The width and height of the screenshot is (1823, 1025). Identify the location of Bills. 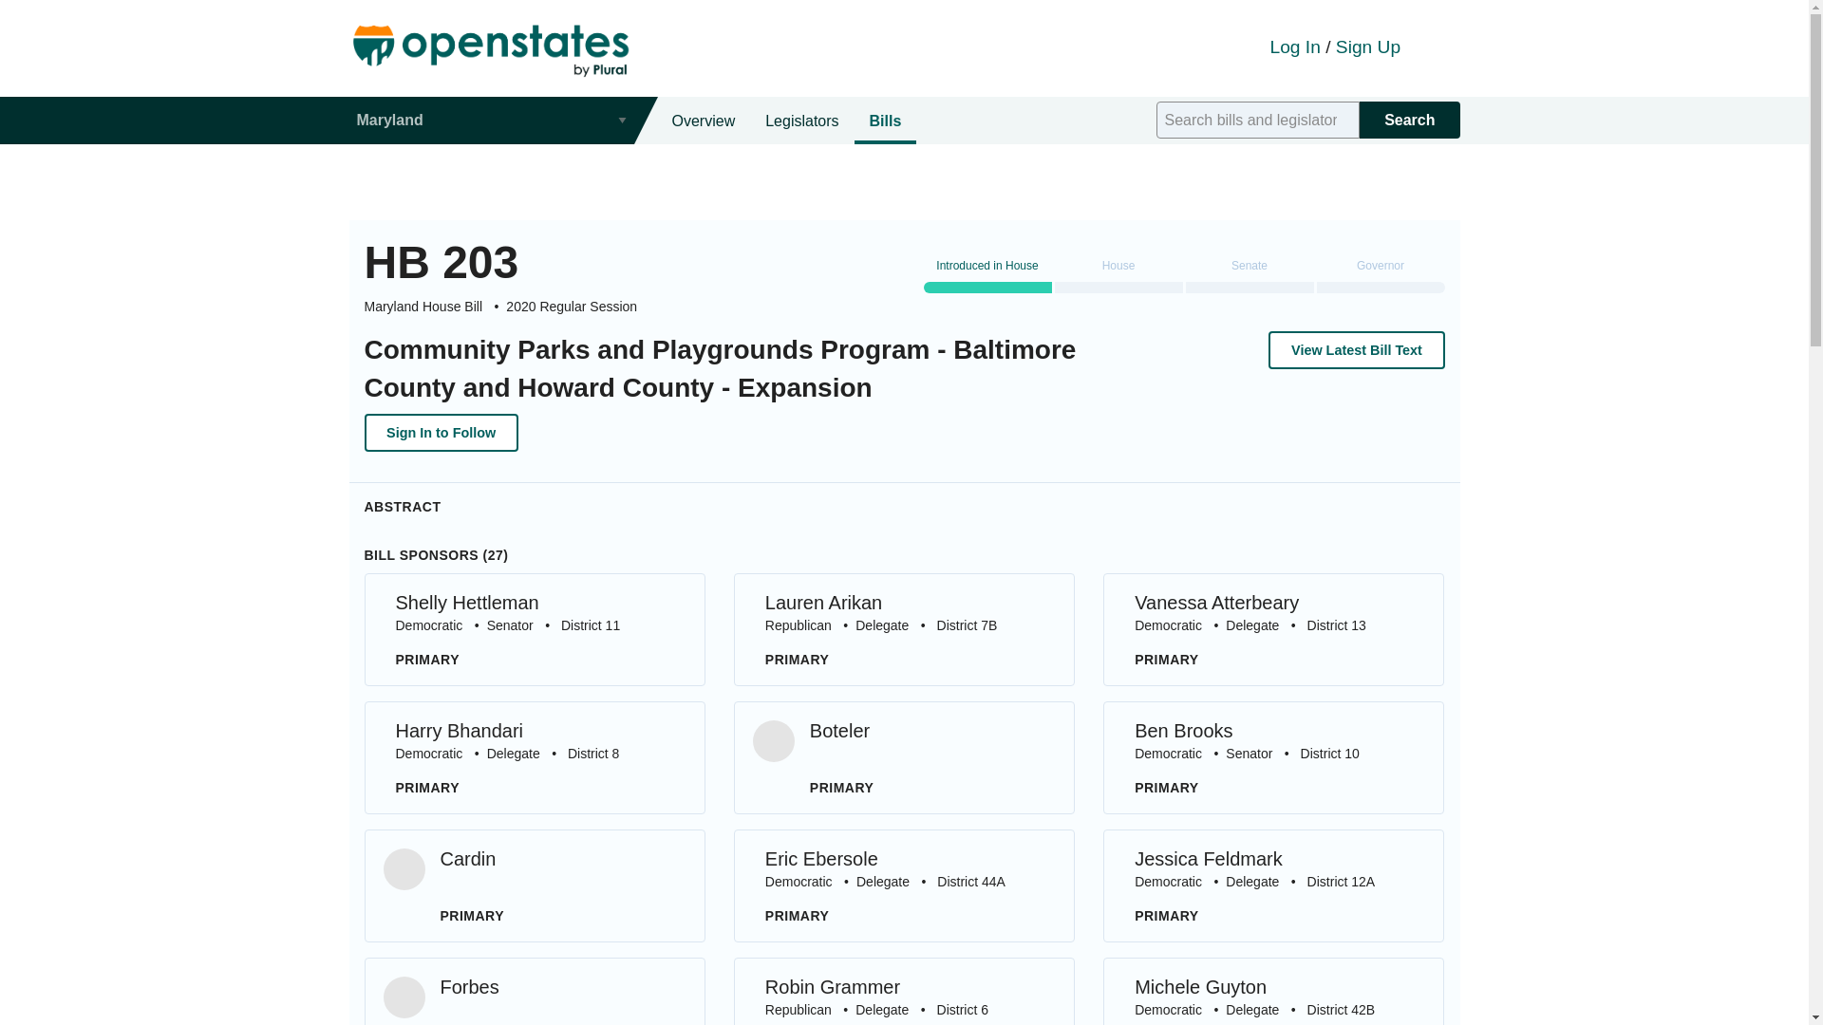
(536, 757).